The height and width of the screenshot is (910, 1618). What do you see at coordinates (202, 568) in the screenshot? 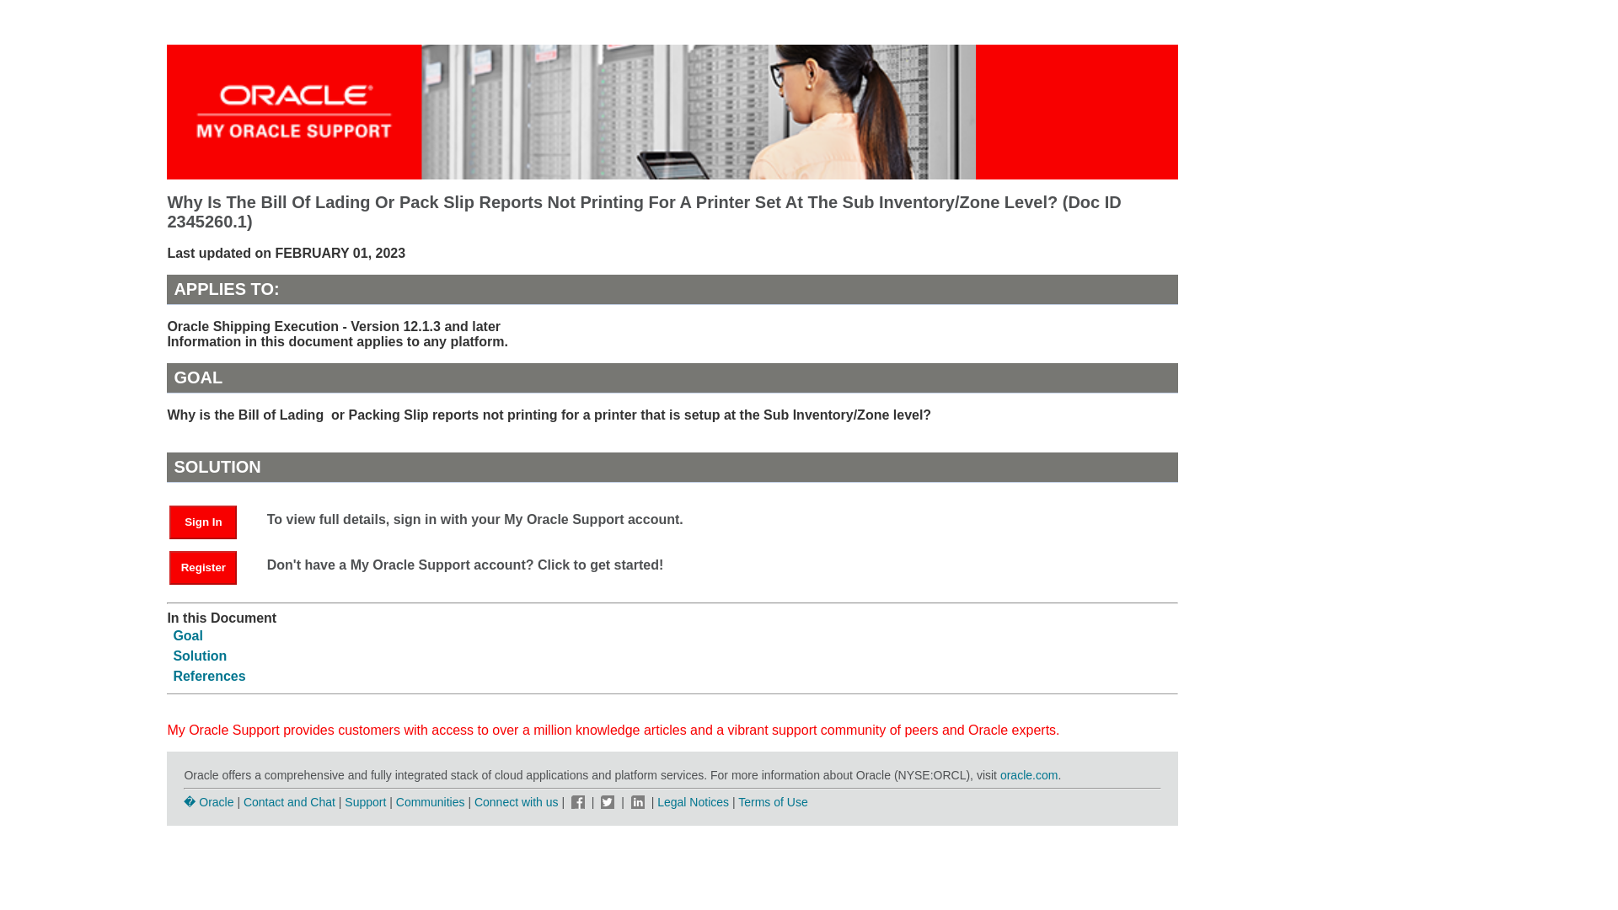
I see `Register` at bounding box center [202, 568].